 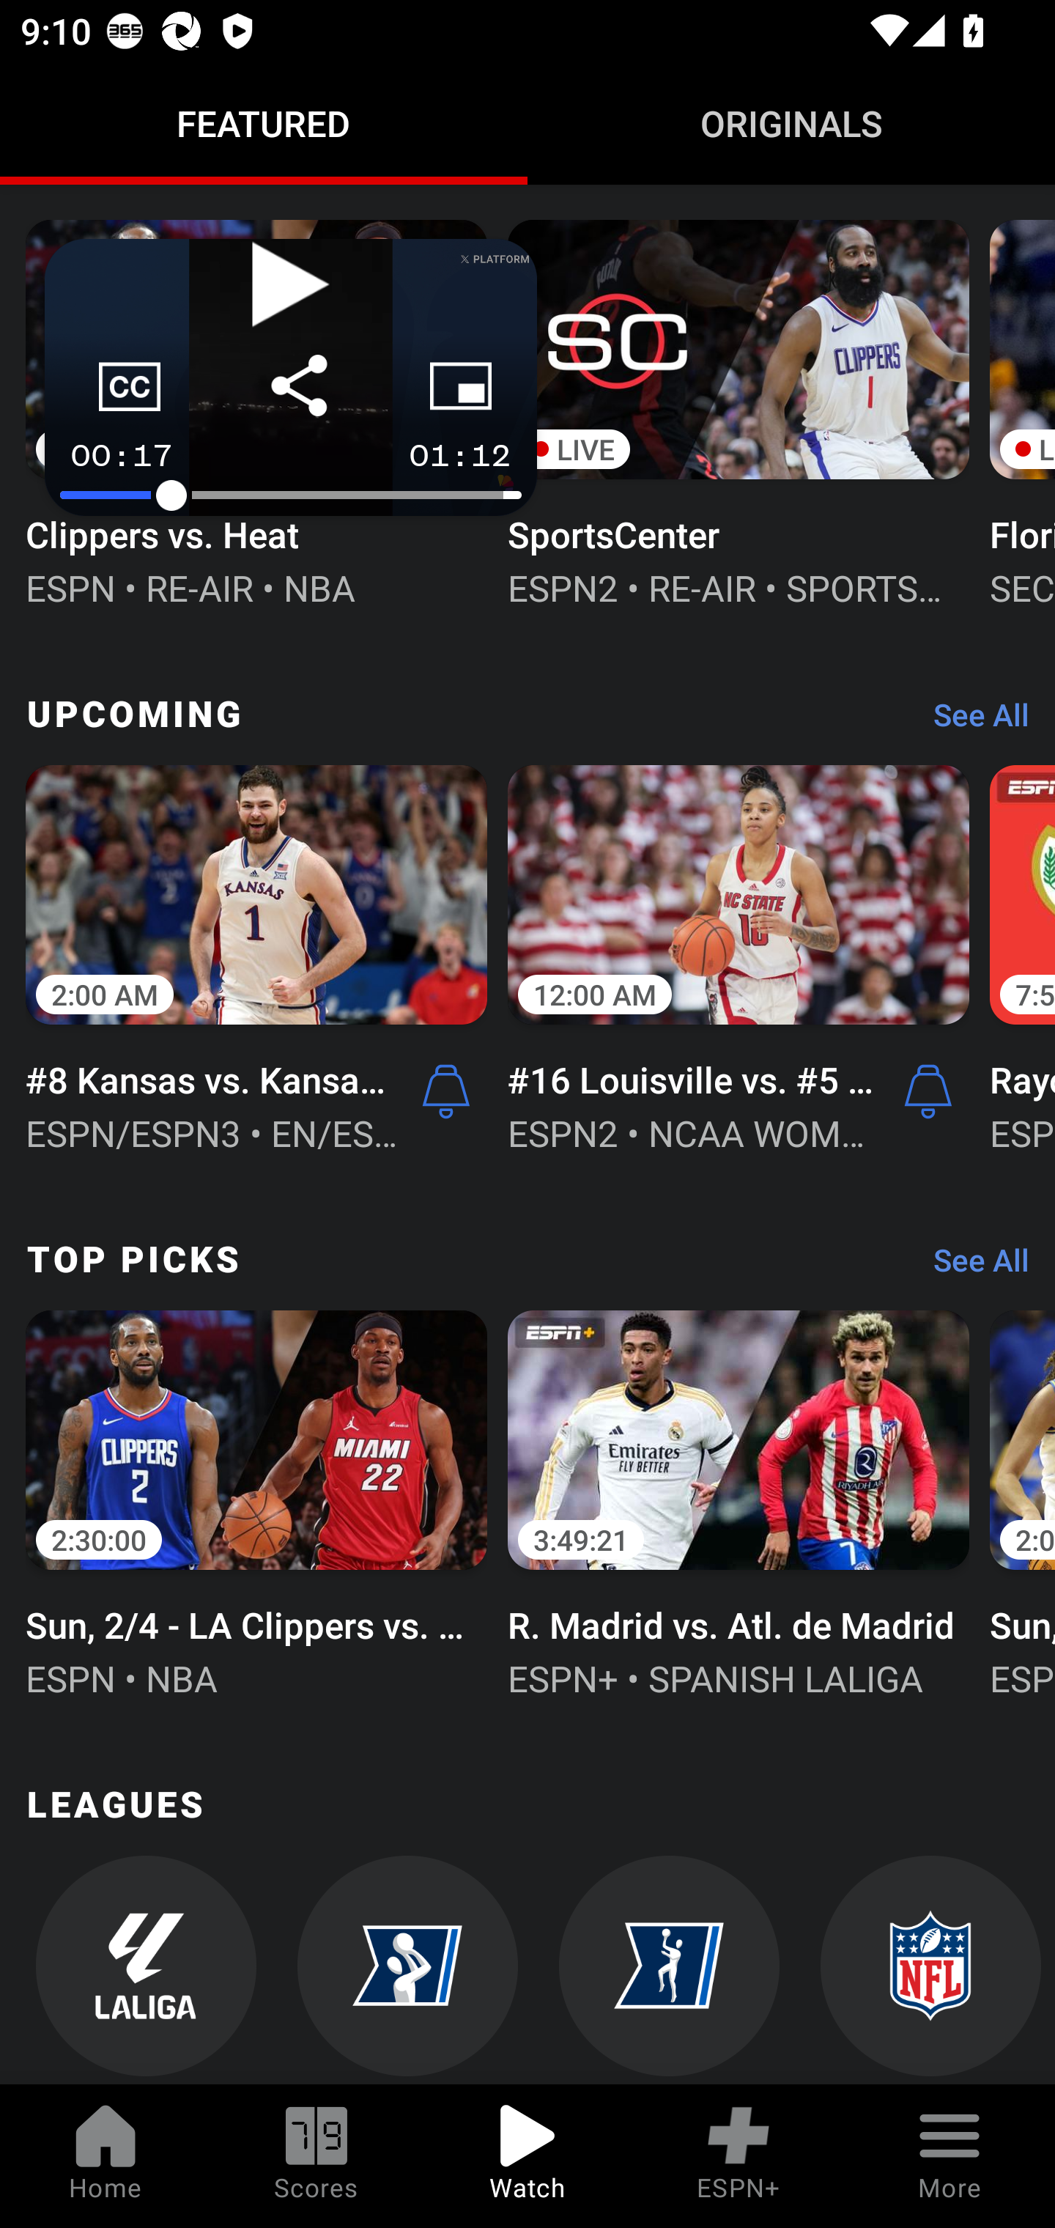 What do you see at coordinates (738, 2156) in the screenshot?
I see `ESPN+` at bounding box center [738, 2156].